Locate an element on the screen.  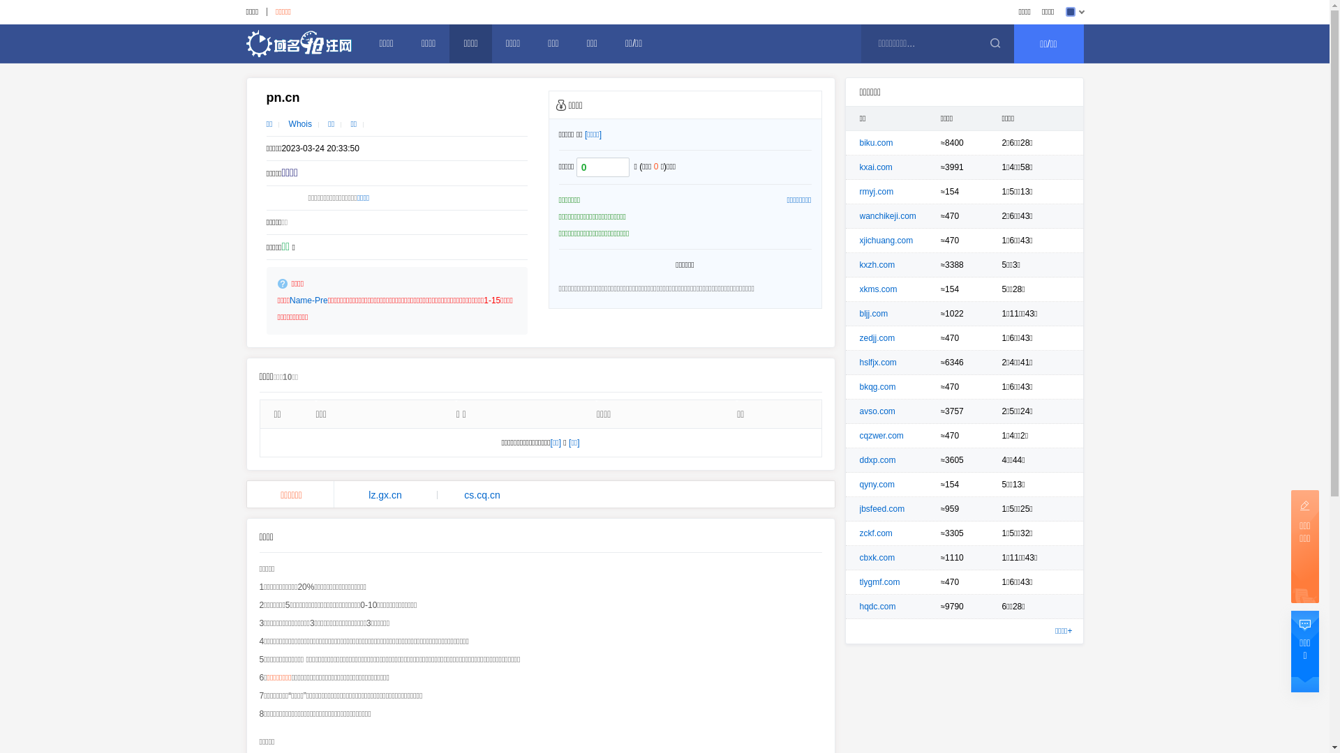
kxzh.com is located at coordinates (878, 265).